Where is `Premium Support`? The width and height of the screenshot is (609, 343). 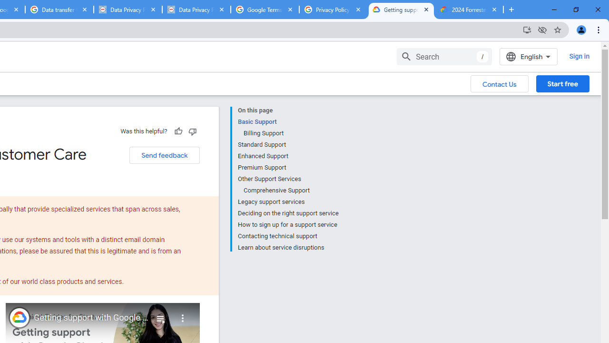
Premium Support is located at coordinates (288, 168).